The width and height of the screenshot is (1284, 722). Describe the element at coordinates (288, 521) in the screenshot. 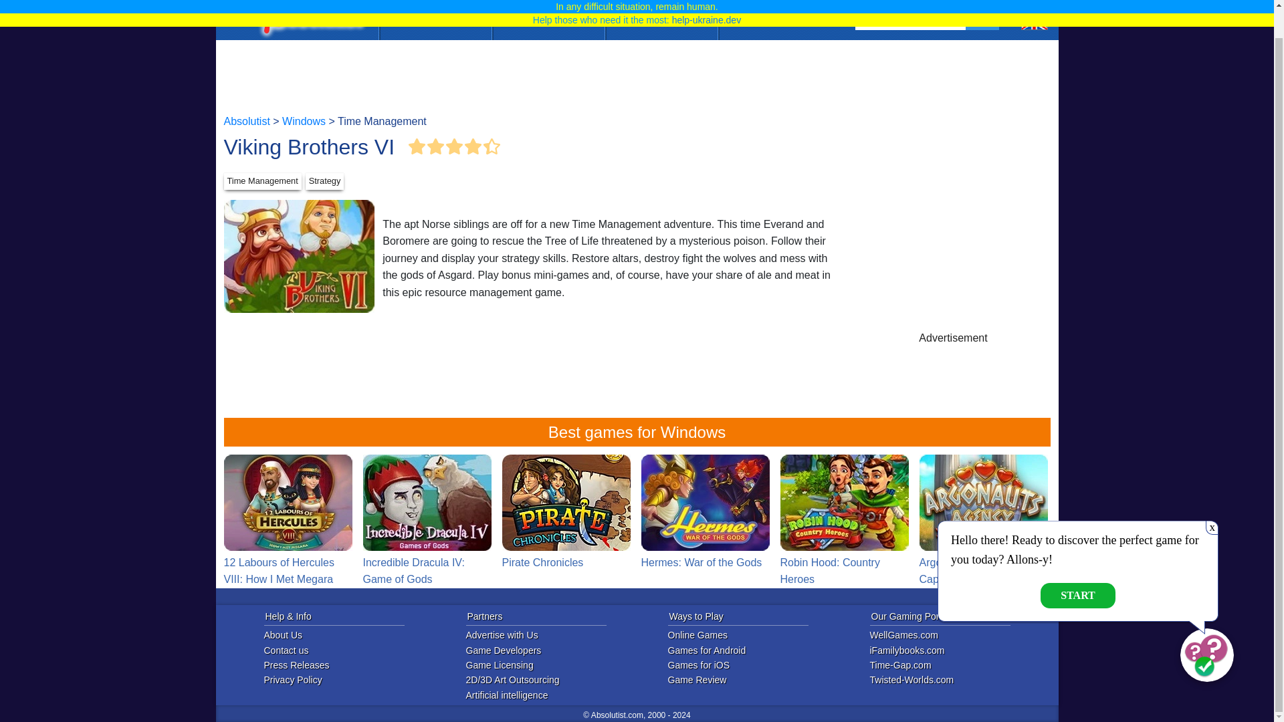

I see `12 Labours of Hercules VIII: How I Met Megara` at that location.